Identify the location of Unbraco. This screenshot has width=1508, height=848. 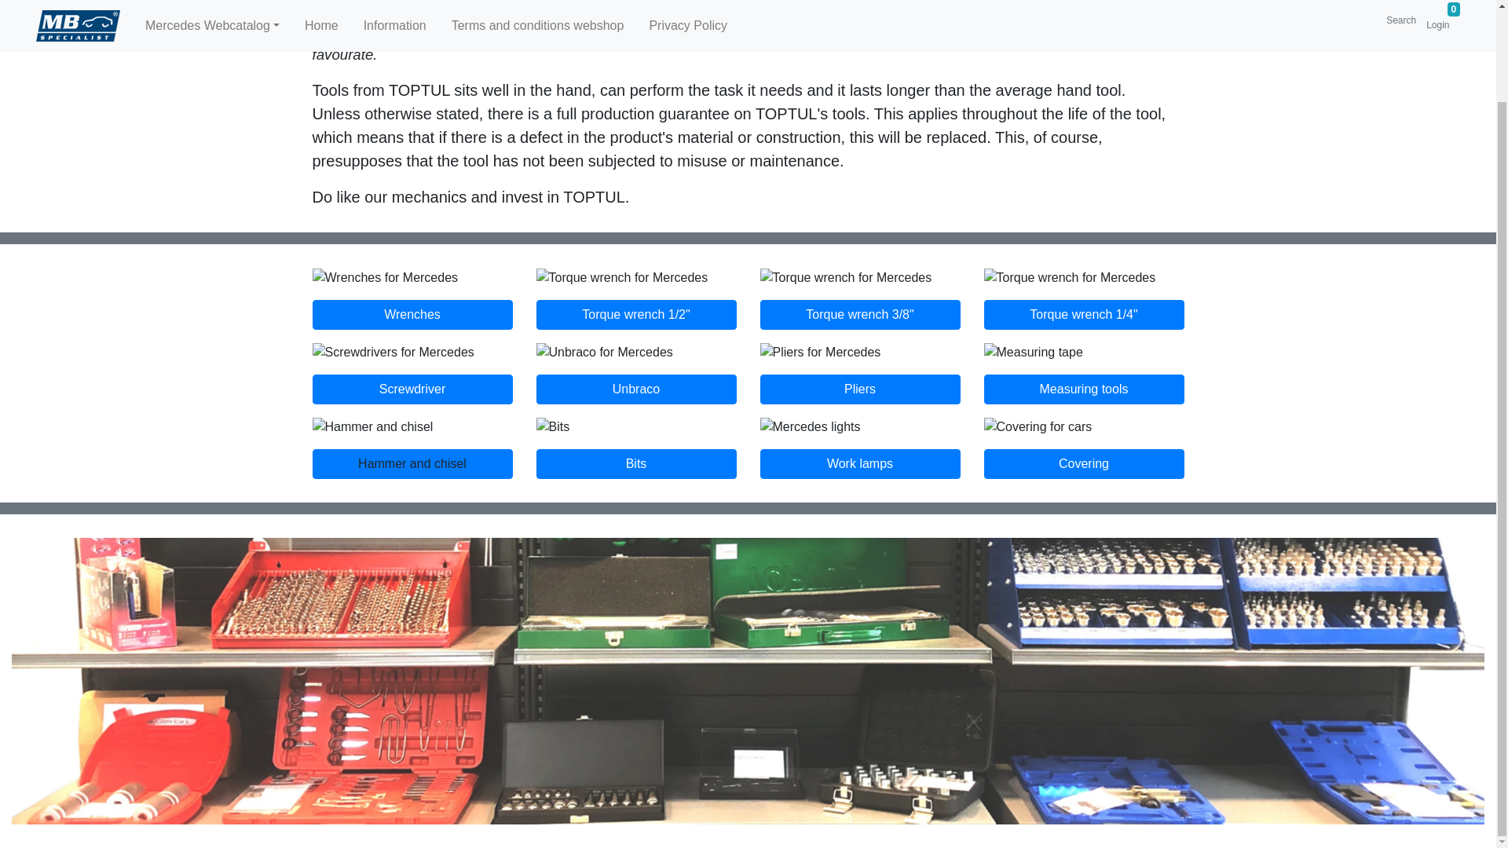
(635, 389).